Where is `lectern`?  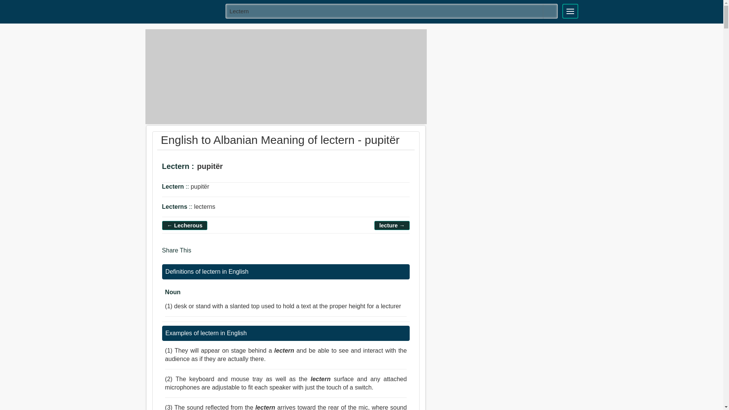 lectern is located at coordinates (392, 11).